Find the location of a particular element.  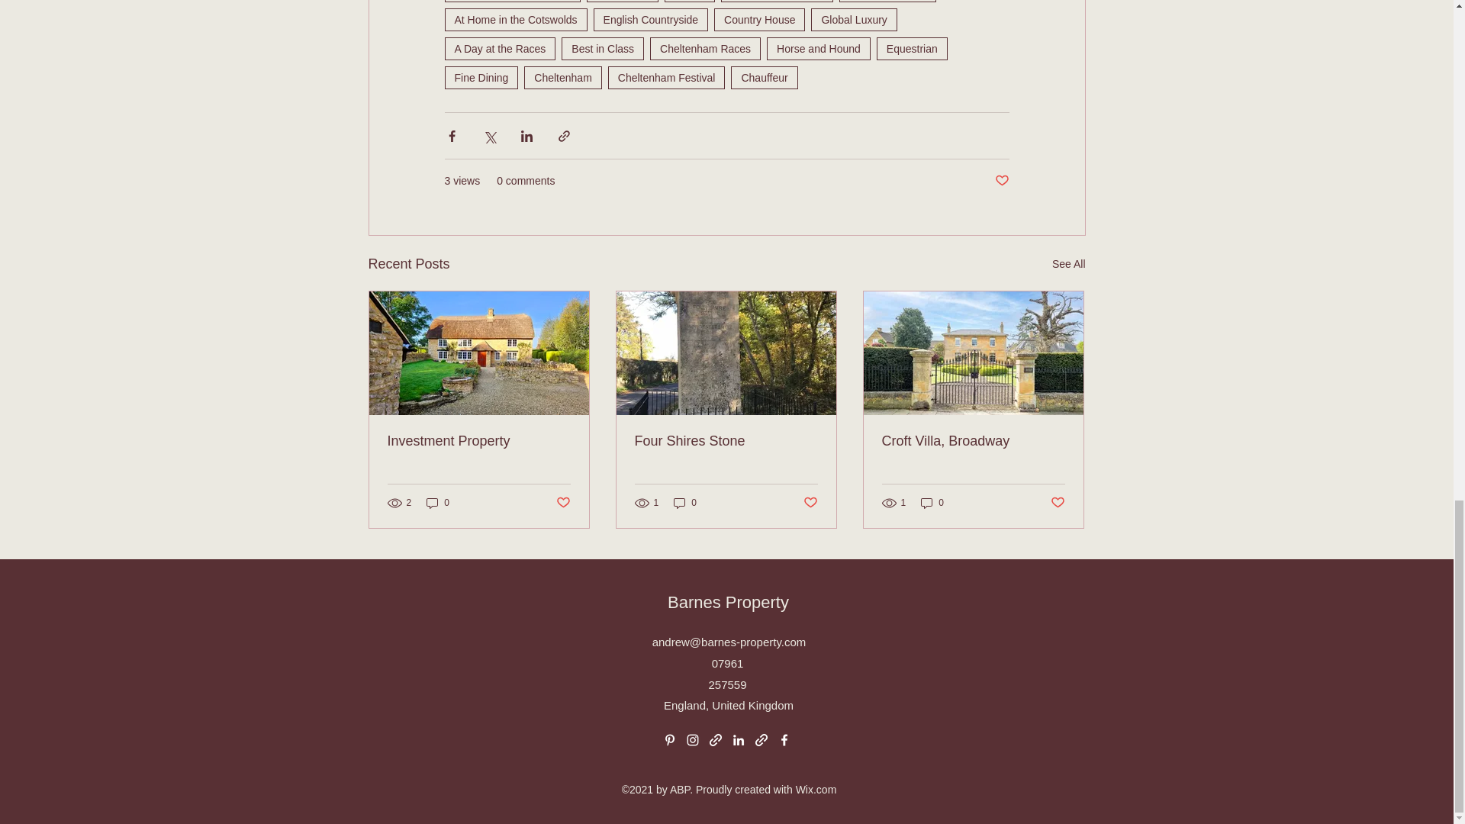

Barnes Property is located at coordinates (887, 2).